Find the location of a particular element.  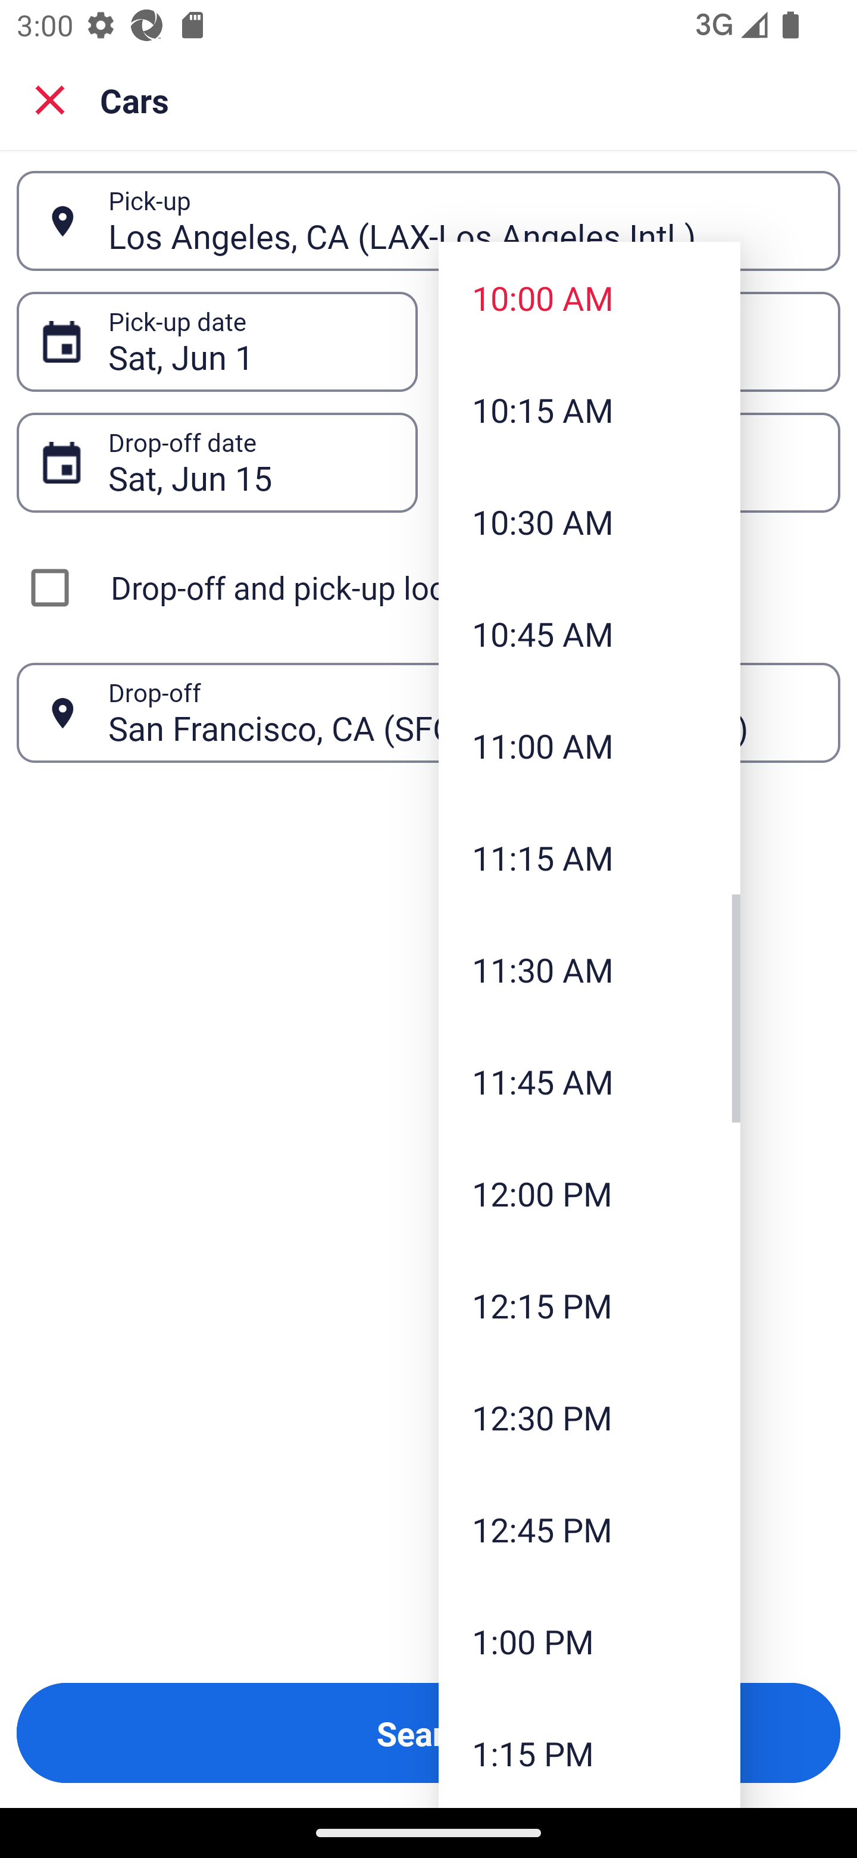

11:45 AM is located at coordinates (589, 1081).